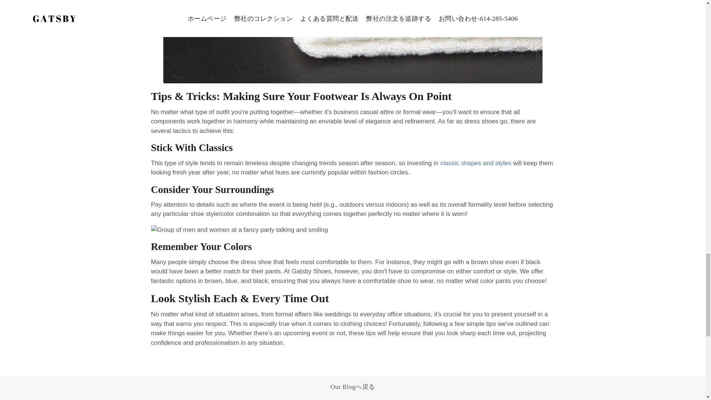 The image size is (711, 400). Describe the element at coordinates (475, 163) in the screenshot. I see `classic shapes and styles` at that location.